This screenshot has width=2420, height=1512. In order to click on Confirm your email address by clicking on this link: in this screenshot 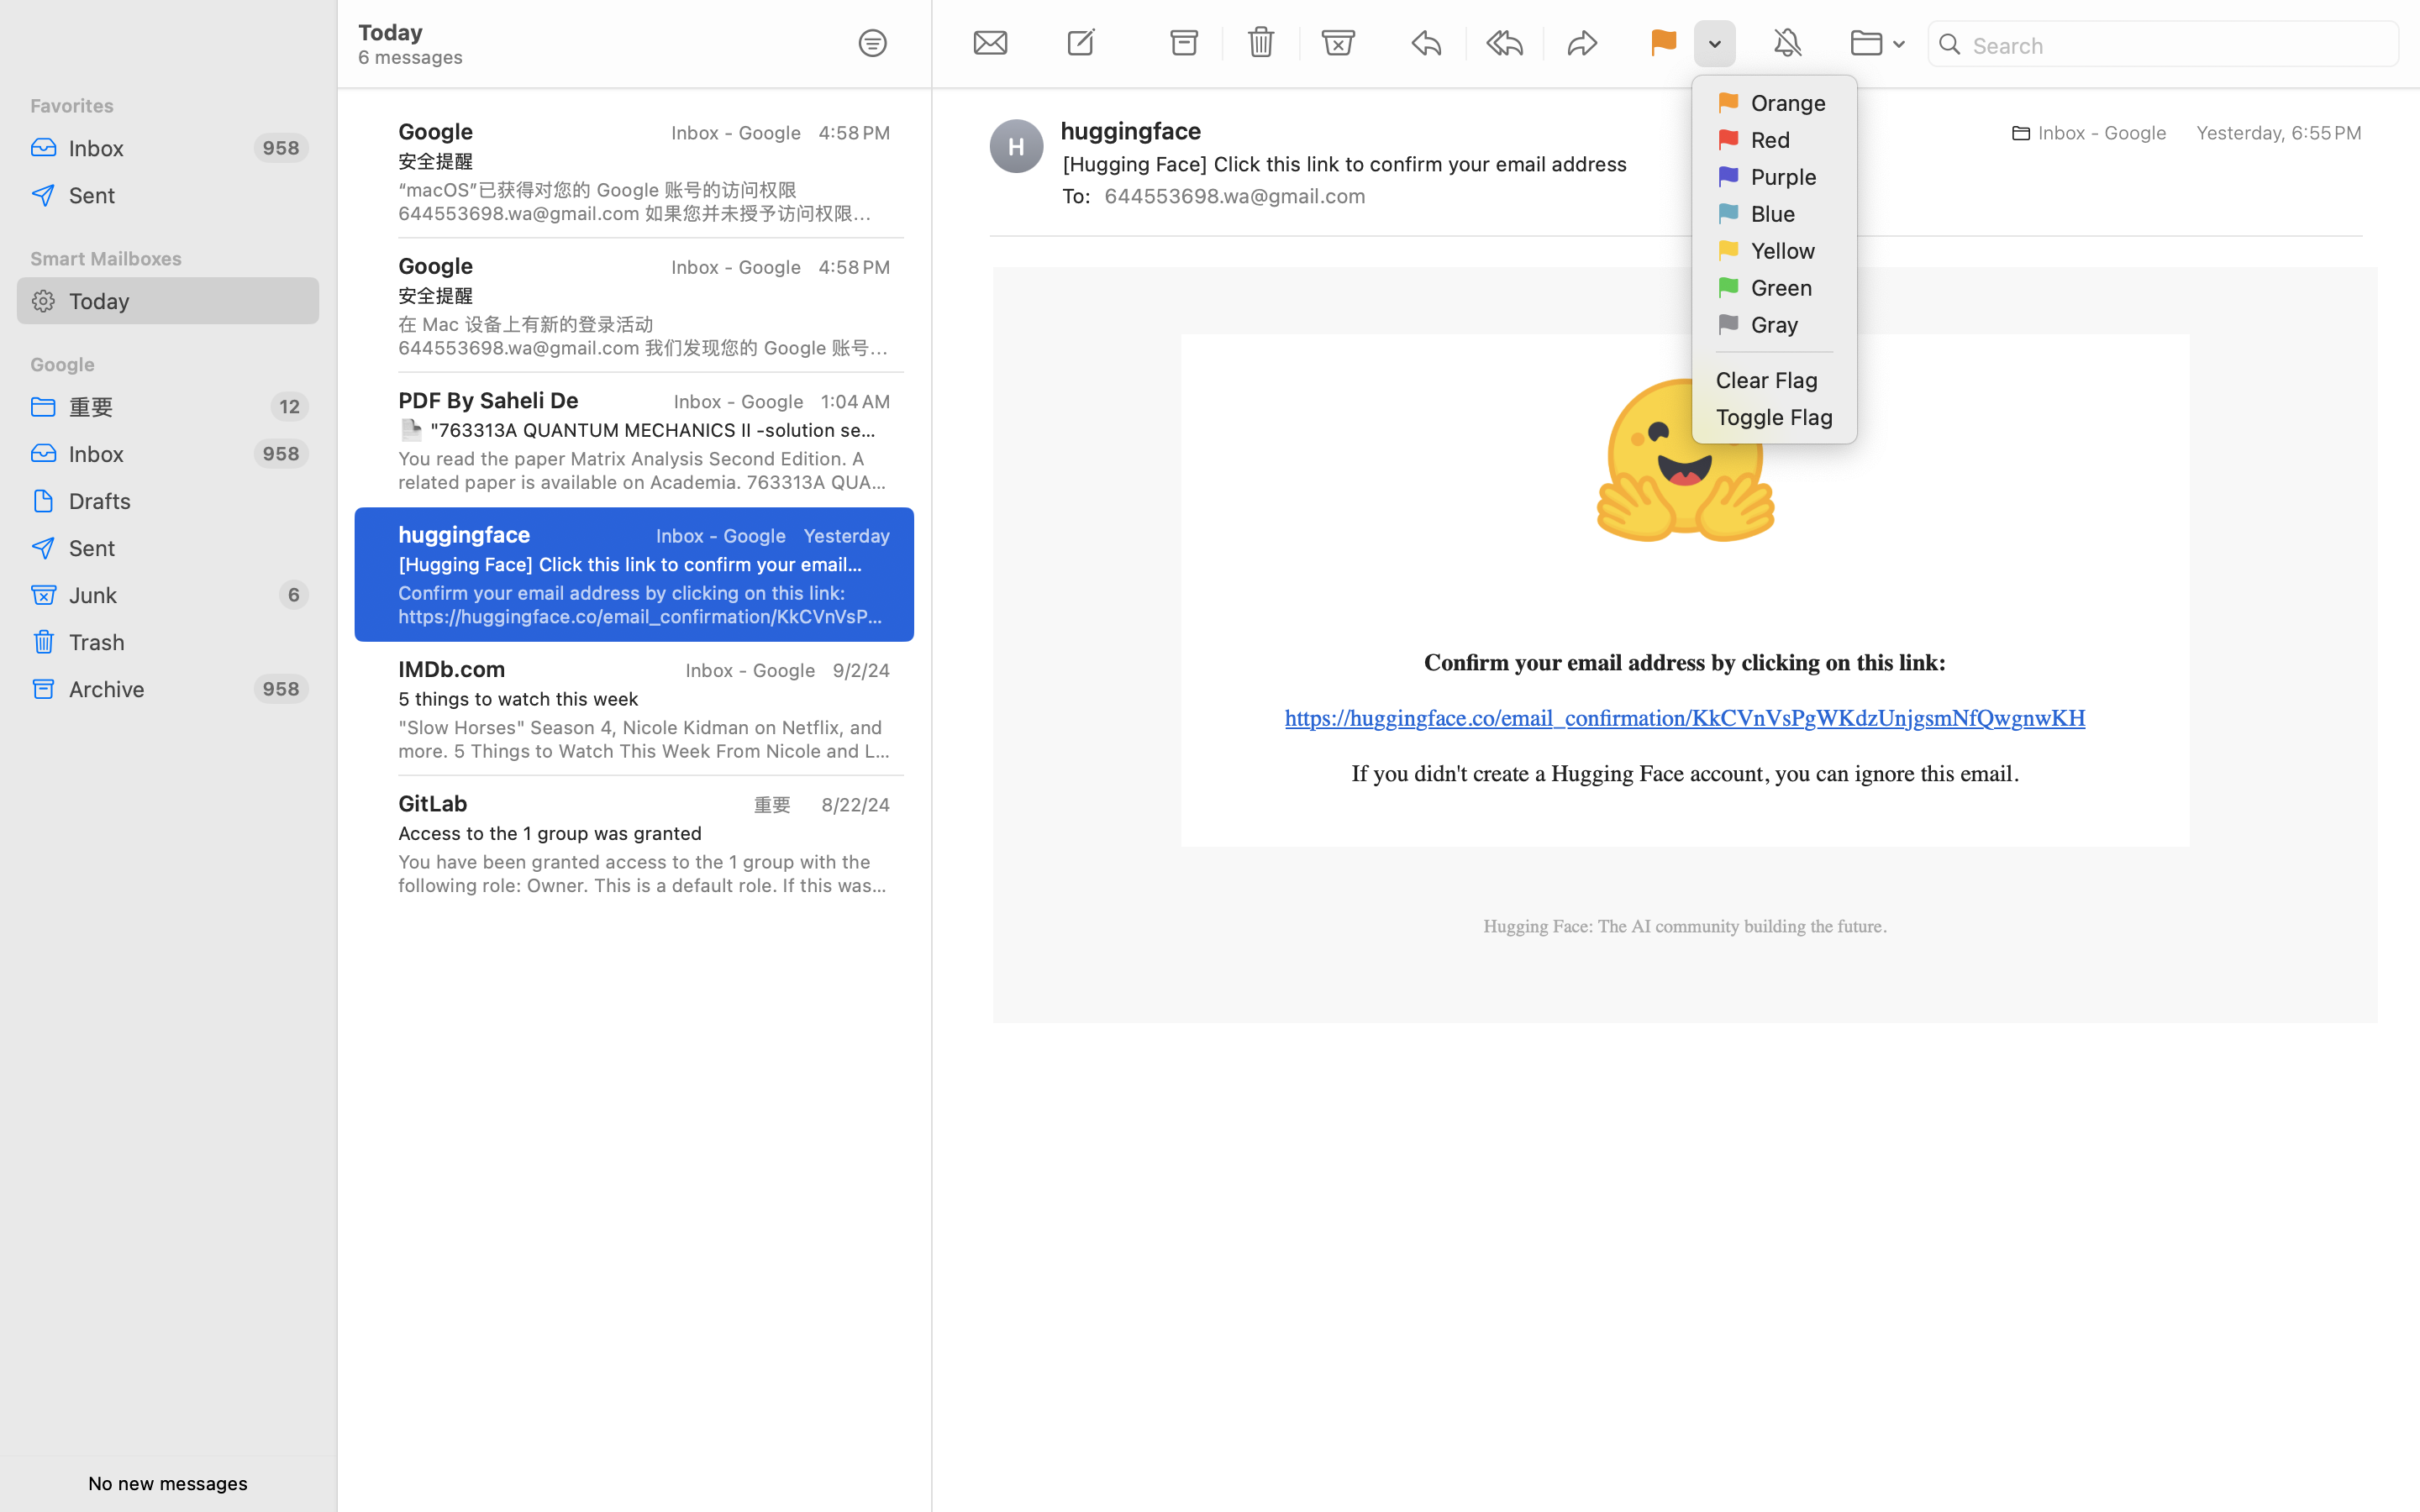, I will do `click(1686, 663)`.